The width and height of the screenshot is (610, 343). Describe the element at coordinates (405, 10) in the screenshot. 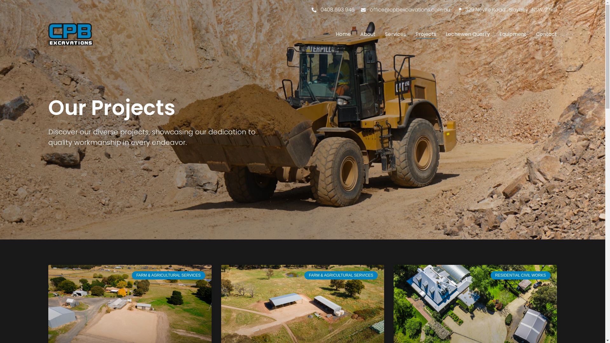

I see `office@cpbexcavations.com.au` at that location.